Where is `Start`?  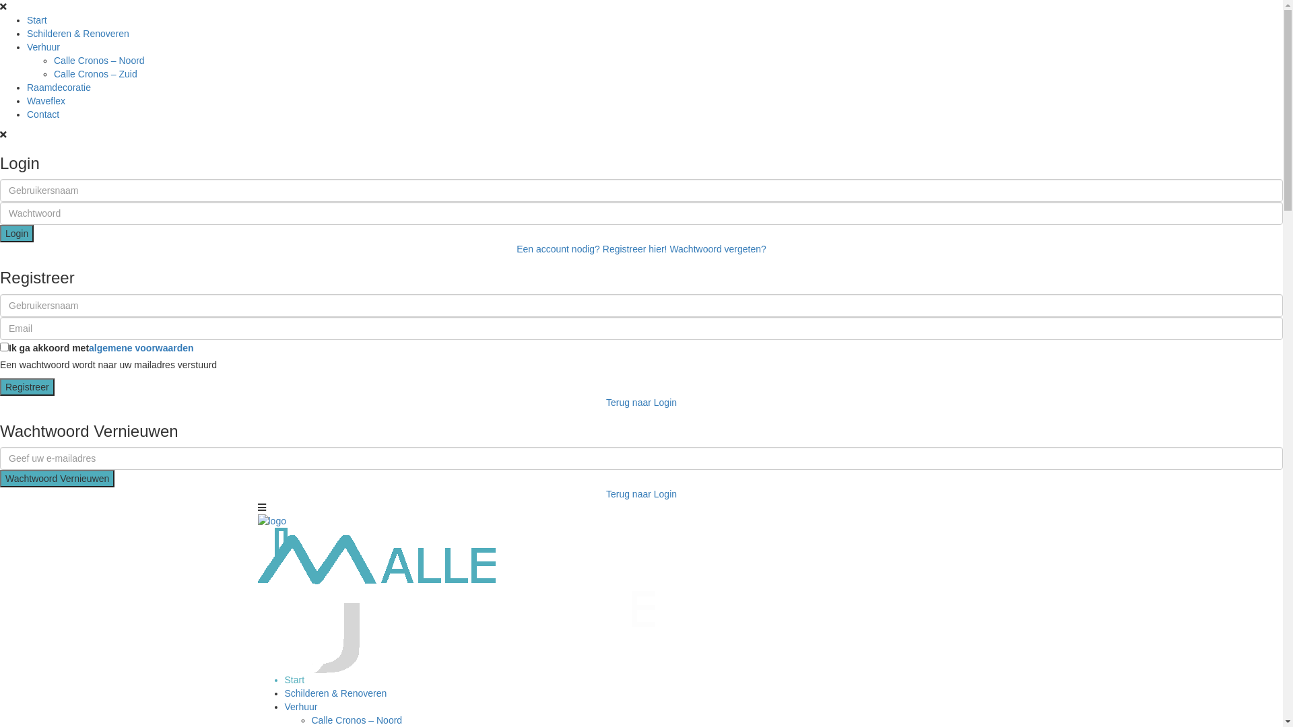 Start is located at coordinates (37, 20).